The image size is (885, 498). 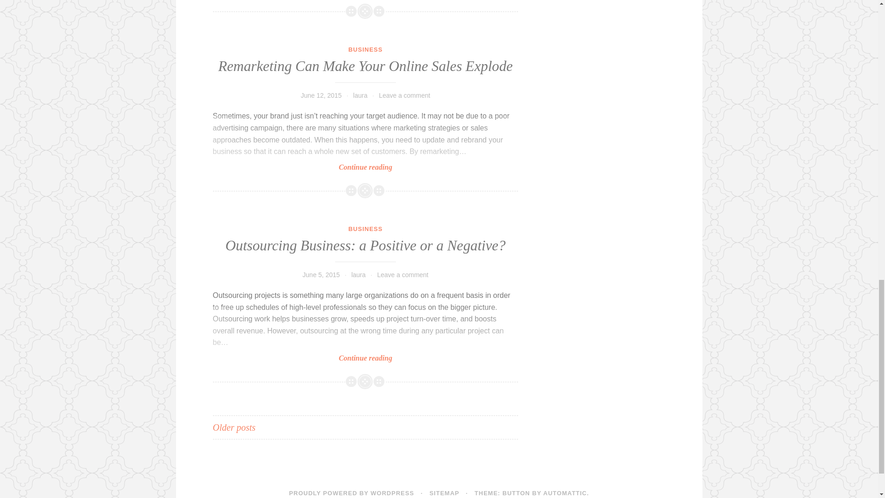 What do you see at coordinates (402, 274) in the screenshot?
I see `Leave a comment` at bounding box center [402, 274].